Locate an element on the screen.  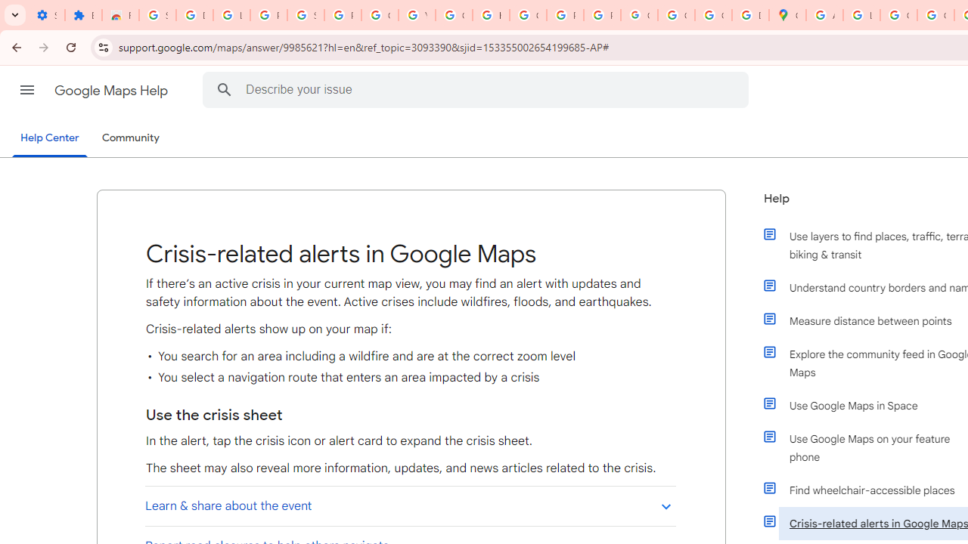
Extensions is located at coordinates (83, 15).